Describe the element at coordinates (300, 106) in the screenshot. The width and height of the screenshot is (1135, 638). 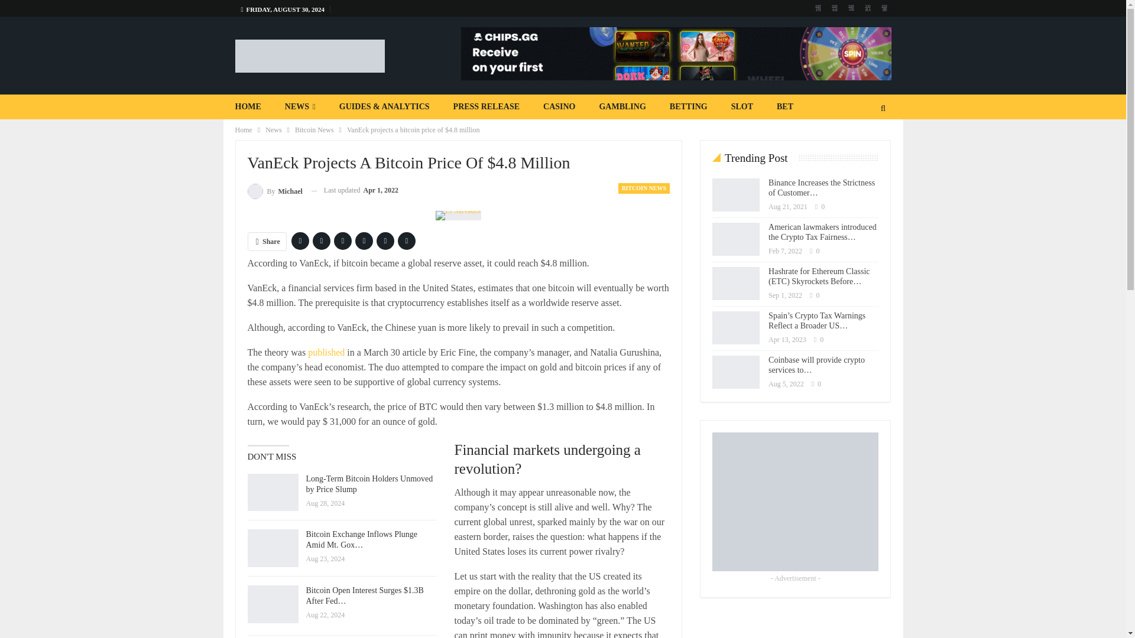
I see `NEWS` at that location.